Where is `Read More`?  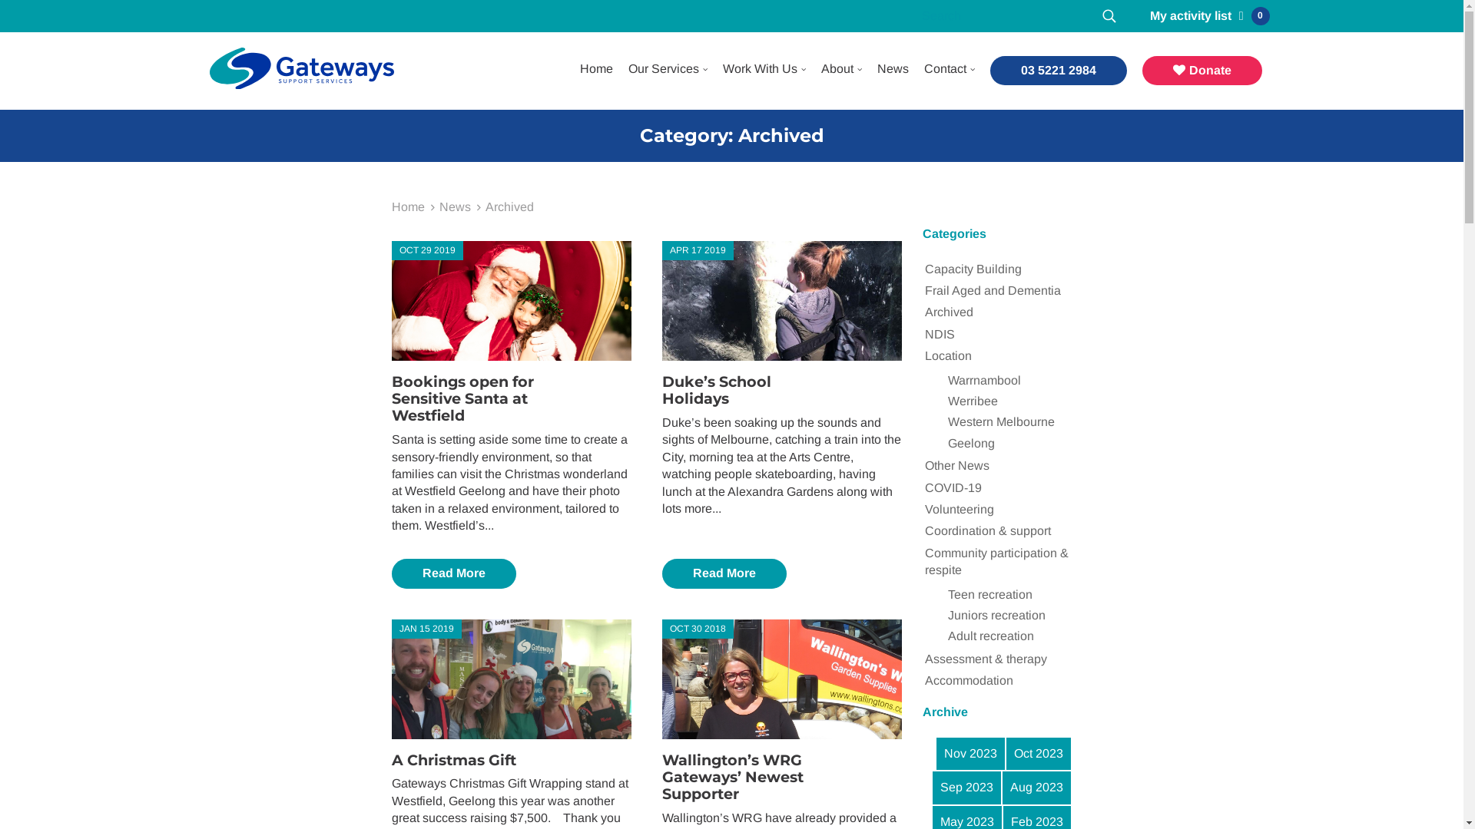 Read More is located at coordinates (454, 573).